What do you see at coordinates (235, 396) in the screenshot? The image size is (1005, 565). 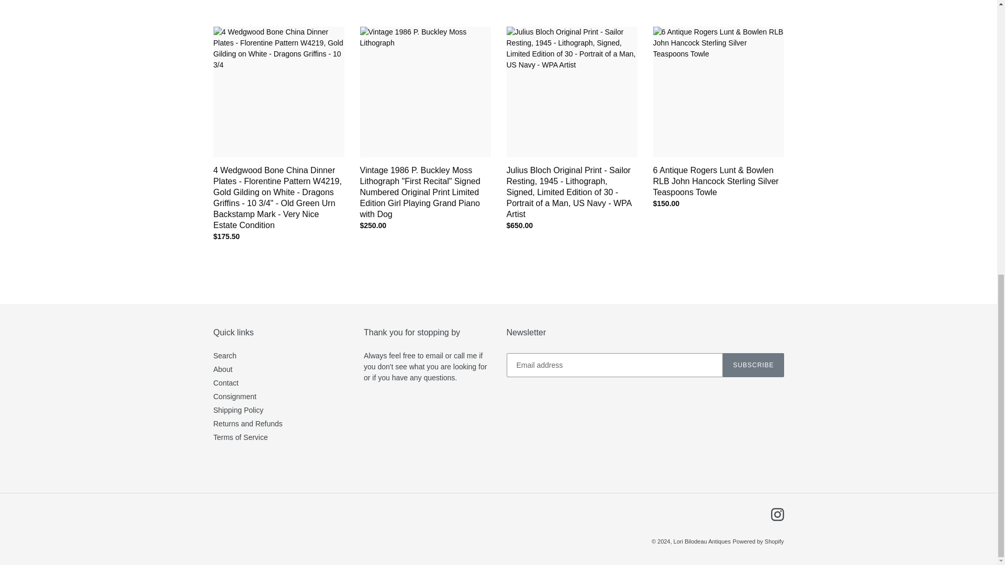 I see `Consignment` at bounding box center [235, 396].